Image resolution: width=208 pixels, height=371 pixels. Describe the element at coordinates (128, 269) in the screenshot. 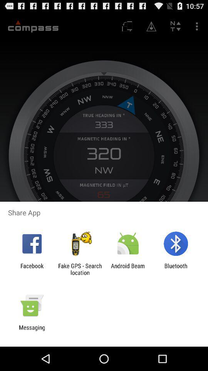

I see `press item next to bluetooth app` at that location.